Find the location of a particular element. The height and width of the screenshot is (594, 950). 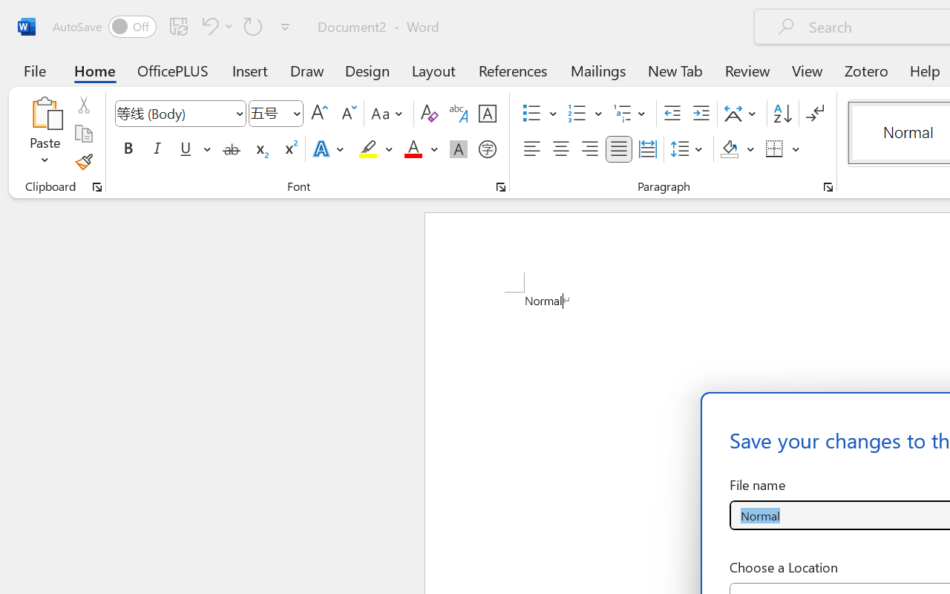

More Options is located at coordinates (796, 149).